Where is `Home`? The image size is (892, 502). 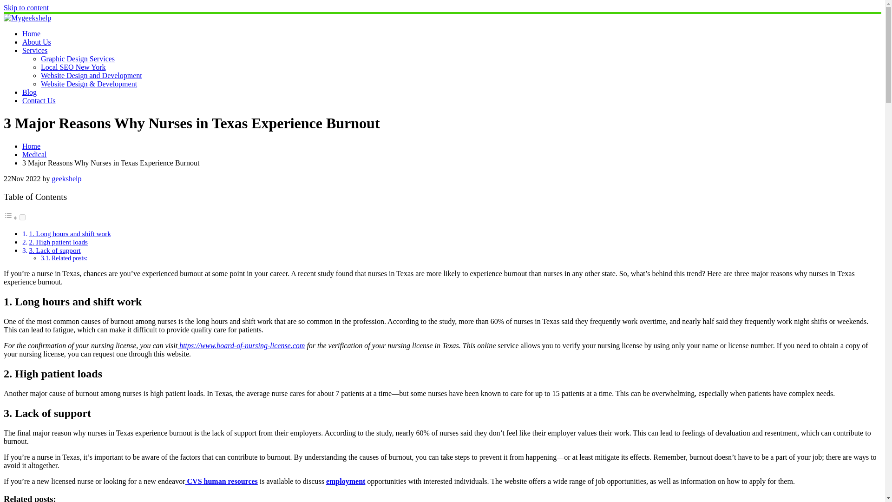
Home is located at coordinates (31, 146).